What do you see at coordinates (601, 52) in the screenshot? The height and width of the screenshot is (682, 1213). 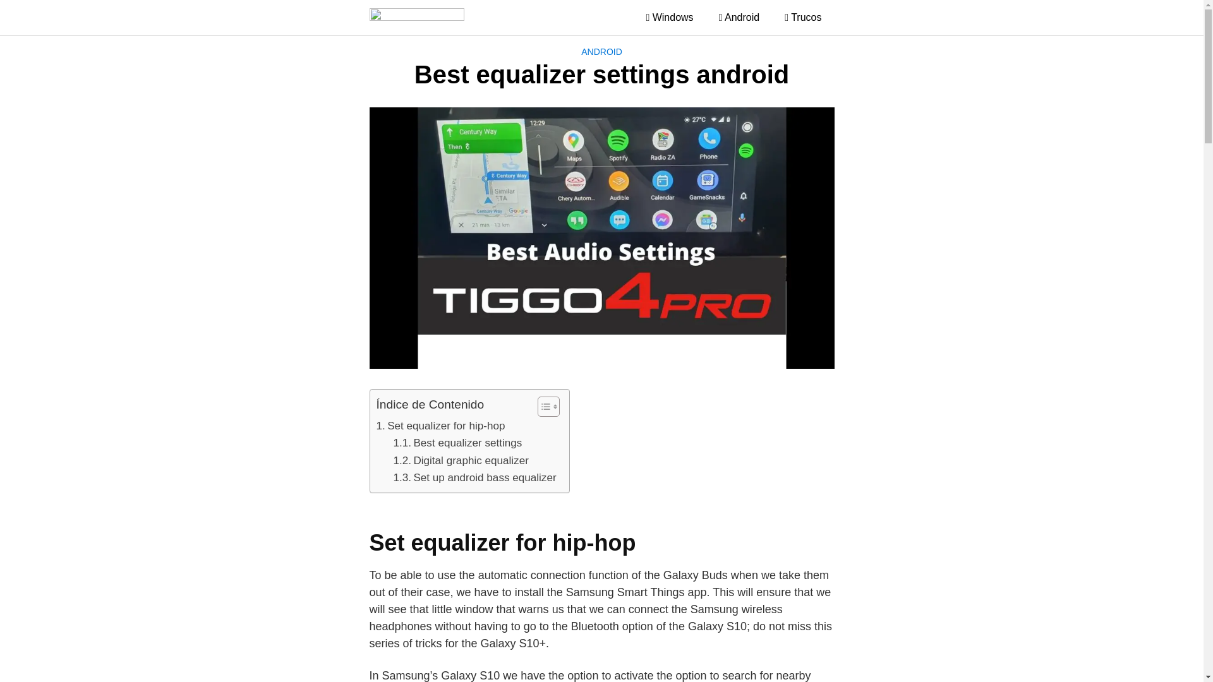 I see `ANDROID` at bounding box center [601, 52].